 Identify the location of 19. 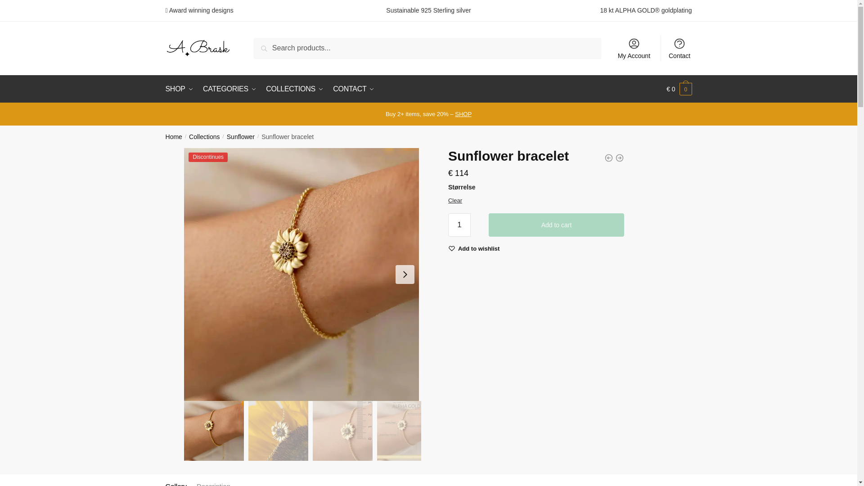
(342, 431).